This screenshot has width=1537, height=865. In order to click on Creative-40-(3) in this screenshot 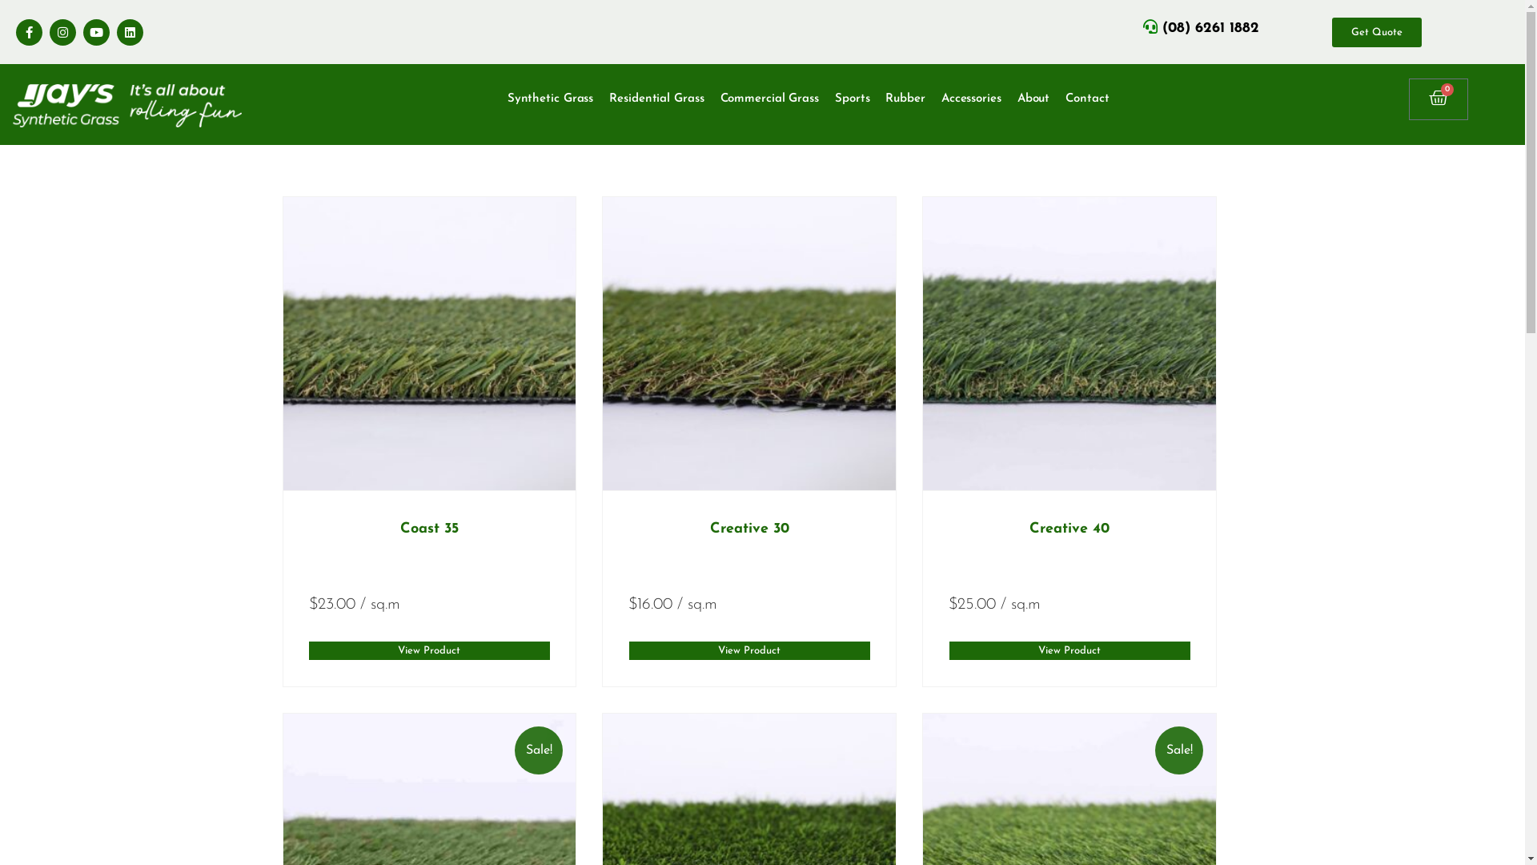, I will do `click(1069, 344)`.